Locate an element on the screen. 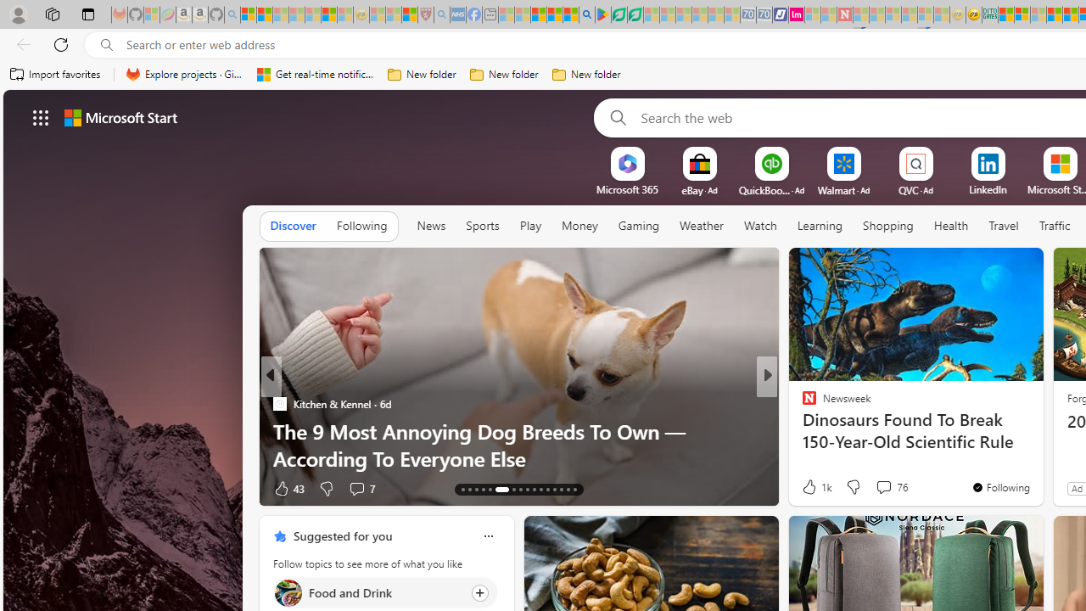 The image size is (1086, 611). Jobs - lastminute.com Investor Portal is located at coordinates (797, 15).